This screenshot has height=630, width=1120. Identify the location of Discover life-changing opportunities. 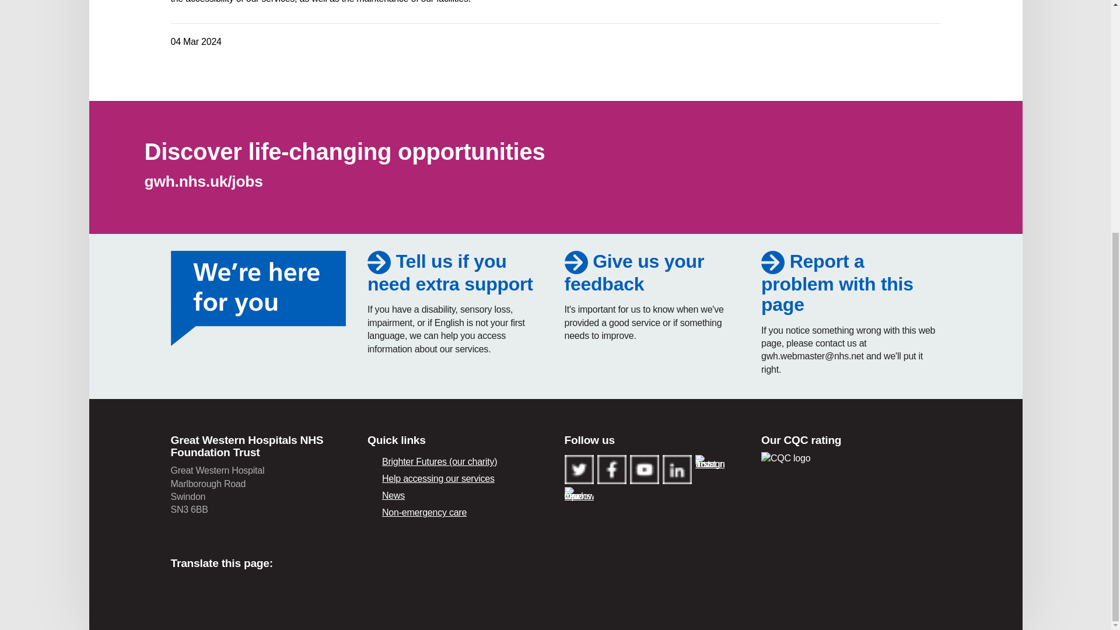
(345, 151).